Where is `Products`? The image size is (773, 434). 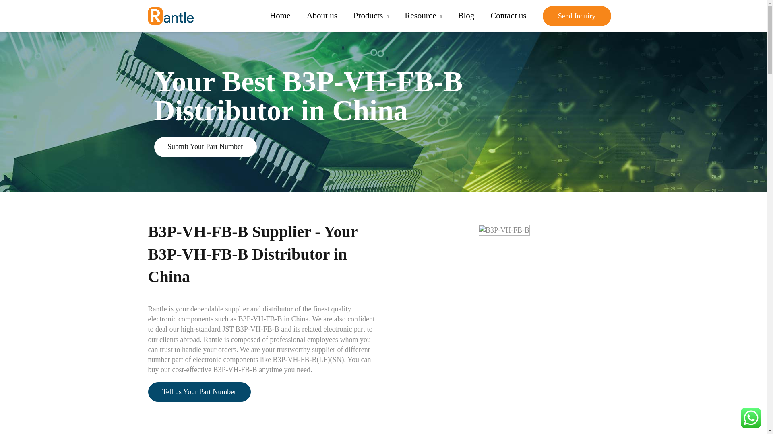 Products is located at coordinates (371, 16).